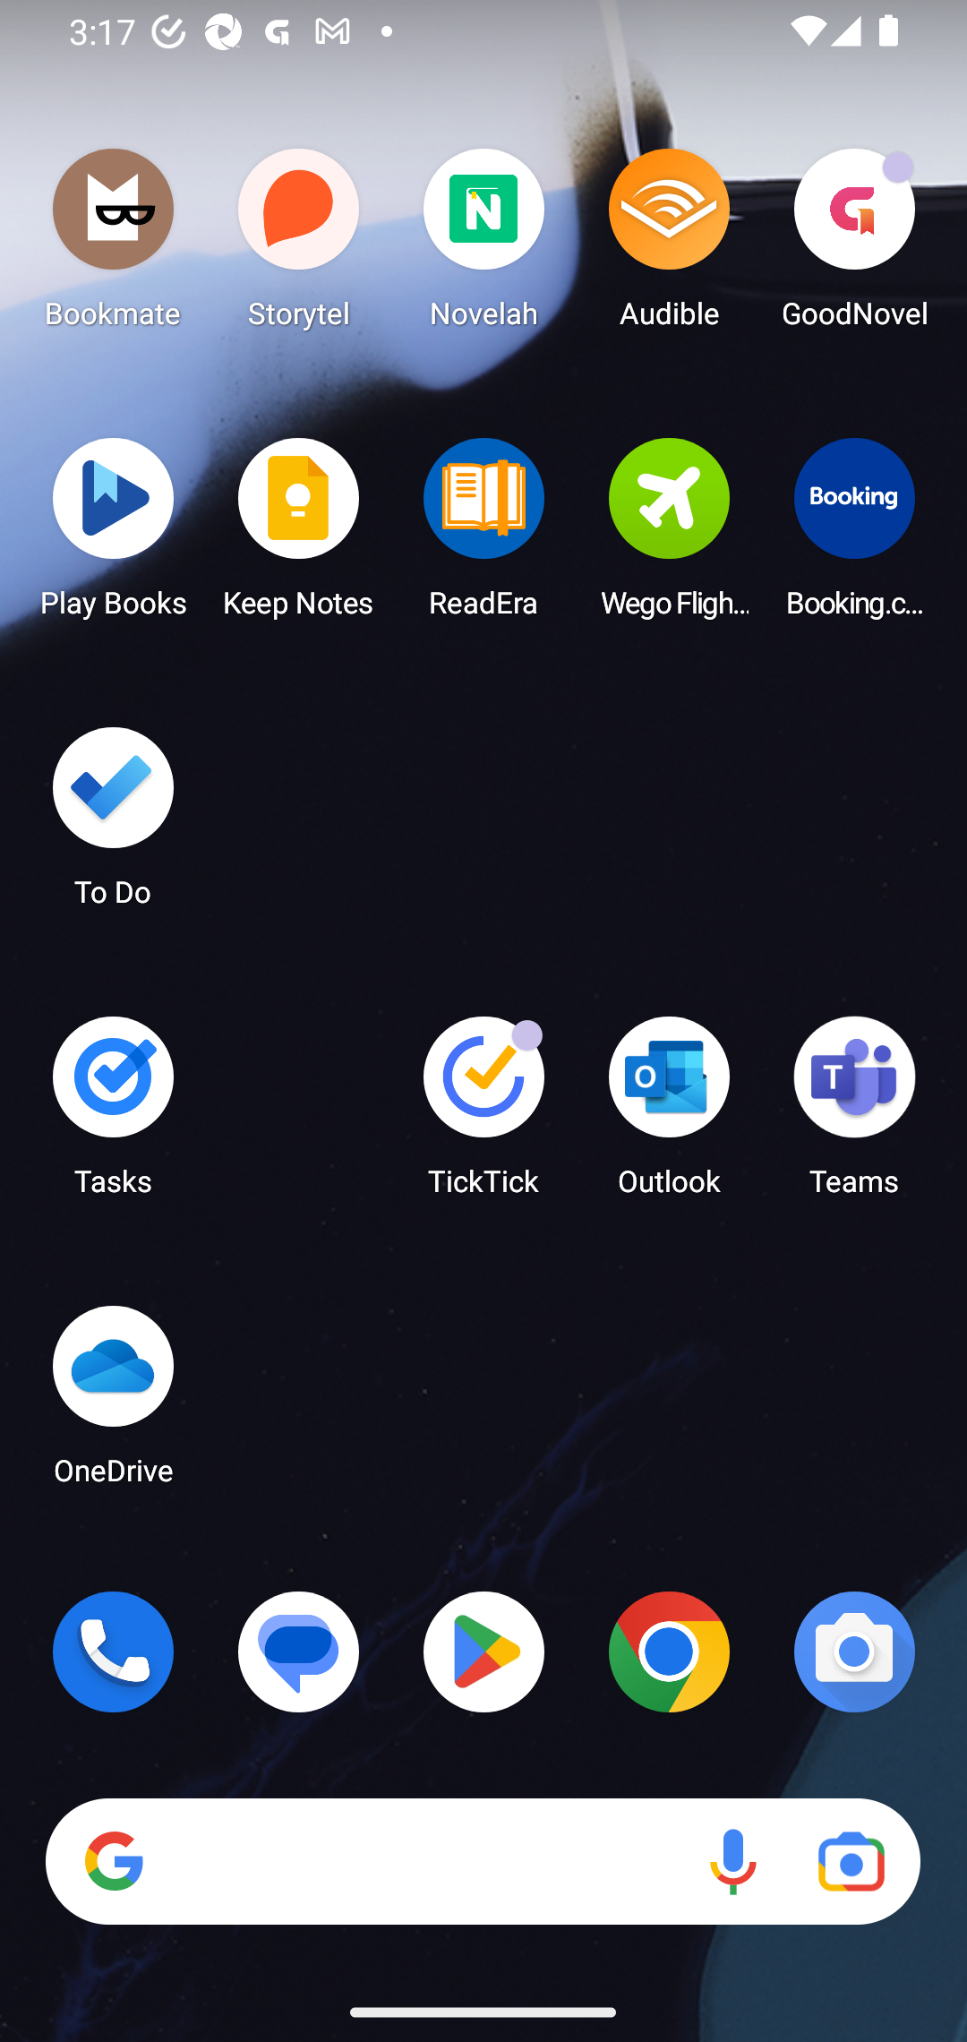 The image size is (967, 2042). I want to click on OneDrive, so click(113, 1403).